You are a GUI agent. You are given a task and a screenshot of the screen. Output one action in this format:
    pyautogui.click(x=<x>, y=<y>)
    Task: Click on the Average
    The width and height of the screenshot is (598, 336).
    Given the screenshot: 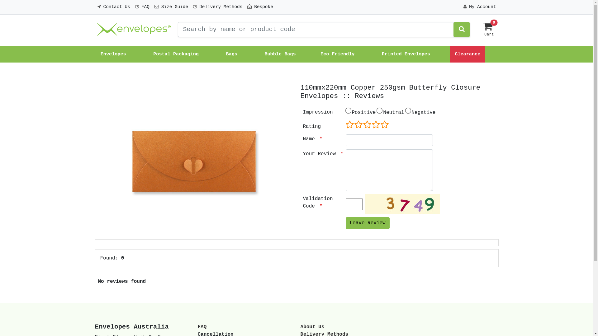 What is the action you would take?
    pyautogui.click(x=376, y=125)
    